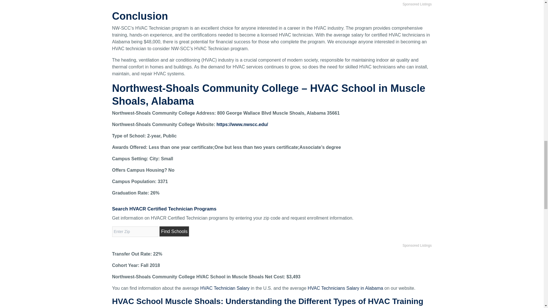  I want to click on Find Schools, so click(174, 231).